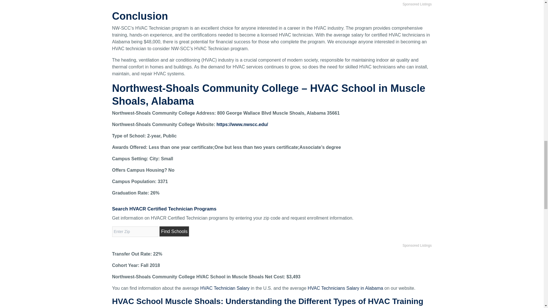  I want to click on Find Schools, so click(174, 231).